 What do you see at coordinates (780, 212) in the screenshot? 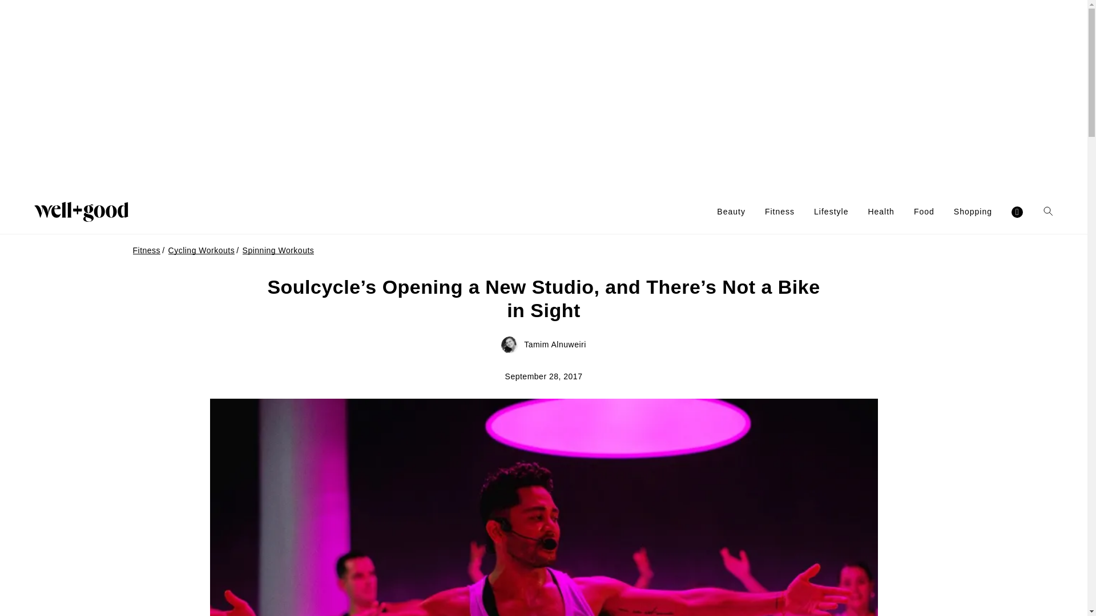
I see `Fitness` at bounding box center [780, 212].